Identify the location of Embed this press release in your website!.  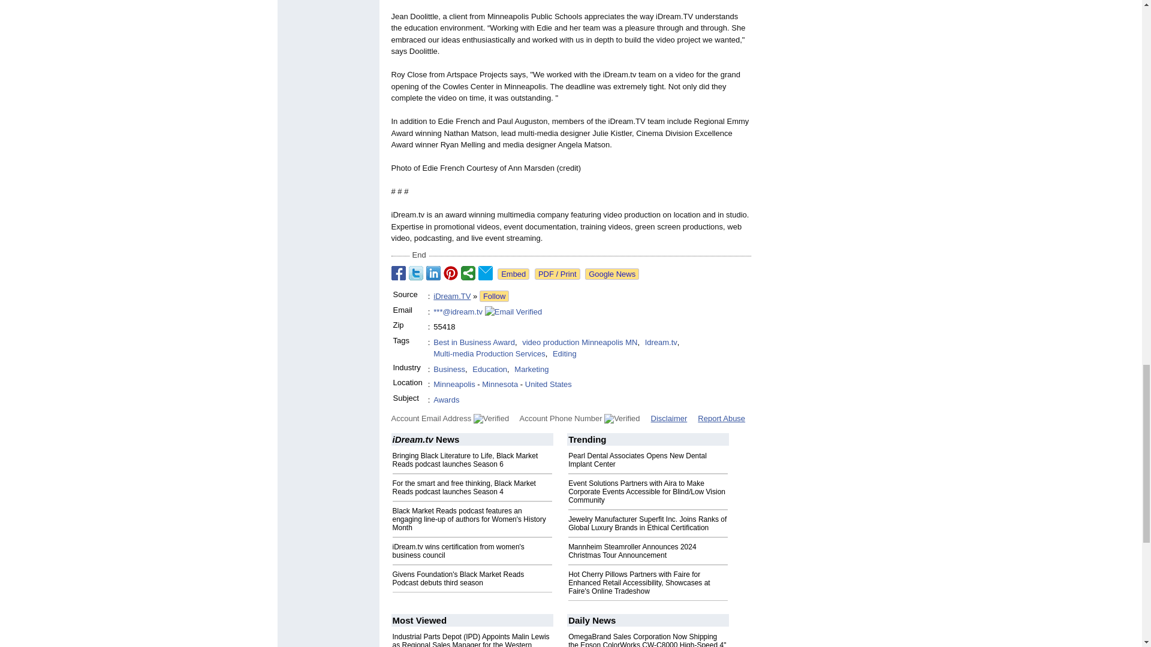
(513, 274).